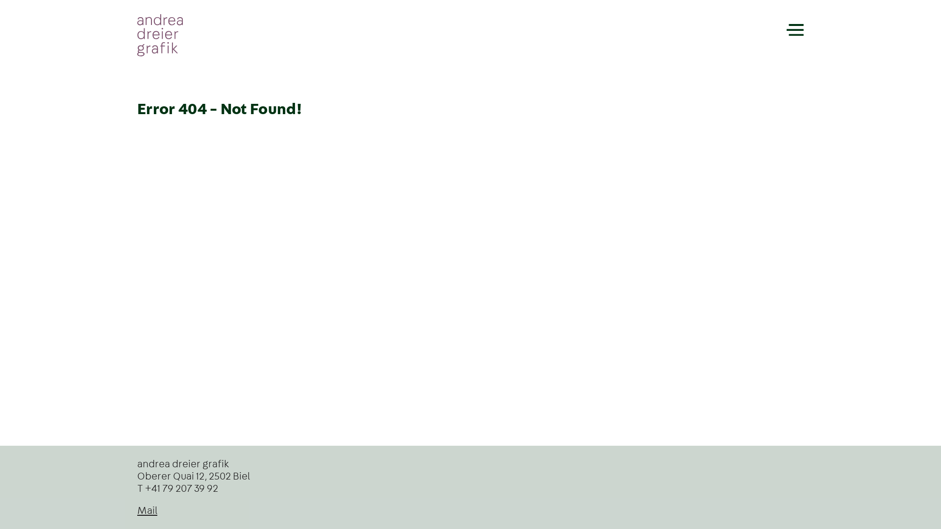  What do you see at coordinates (147, 510) in the screenshot?
I see `Mail` at bounding box center [147, 510].